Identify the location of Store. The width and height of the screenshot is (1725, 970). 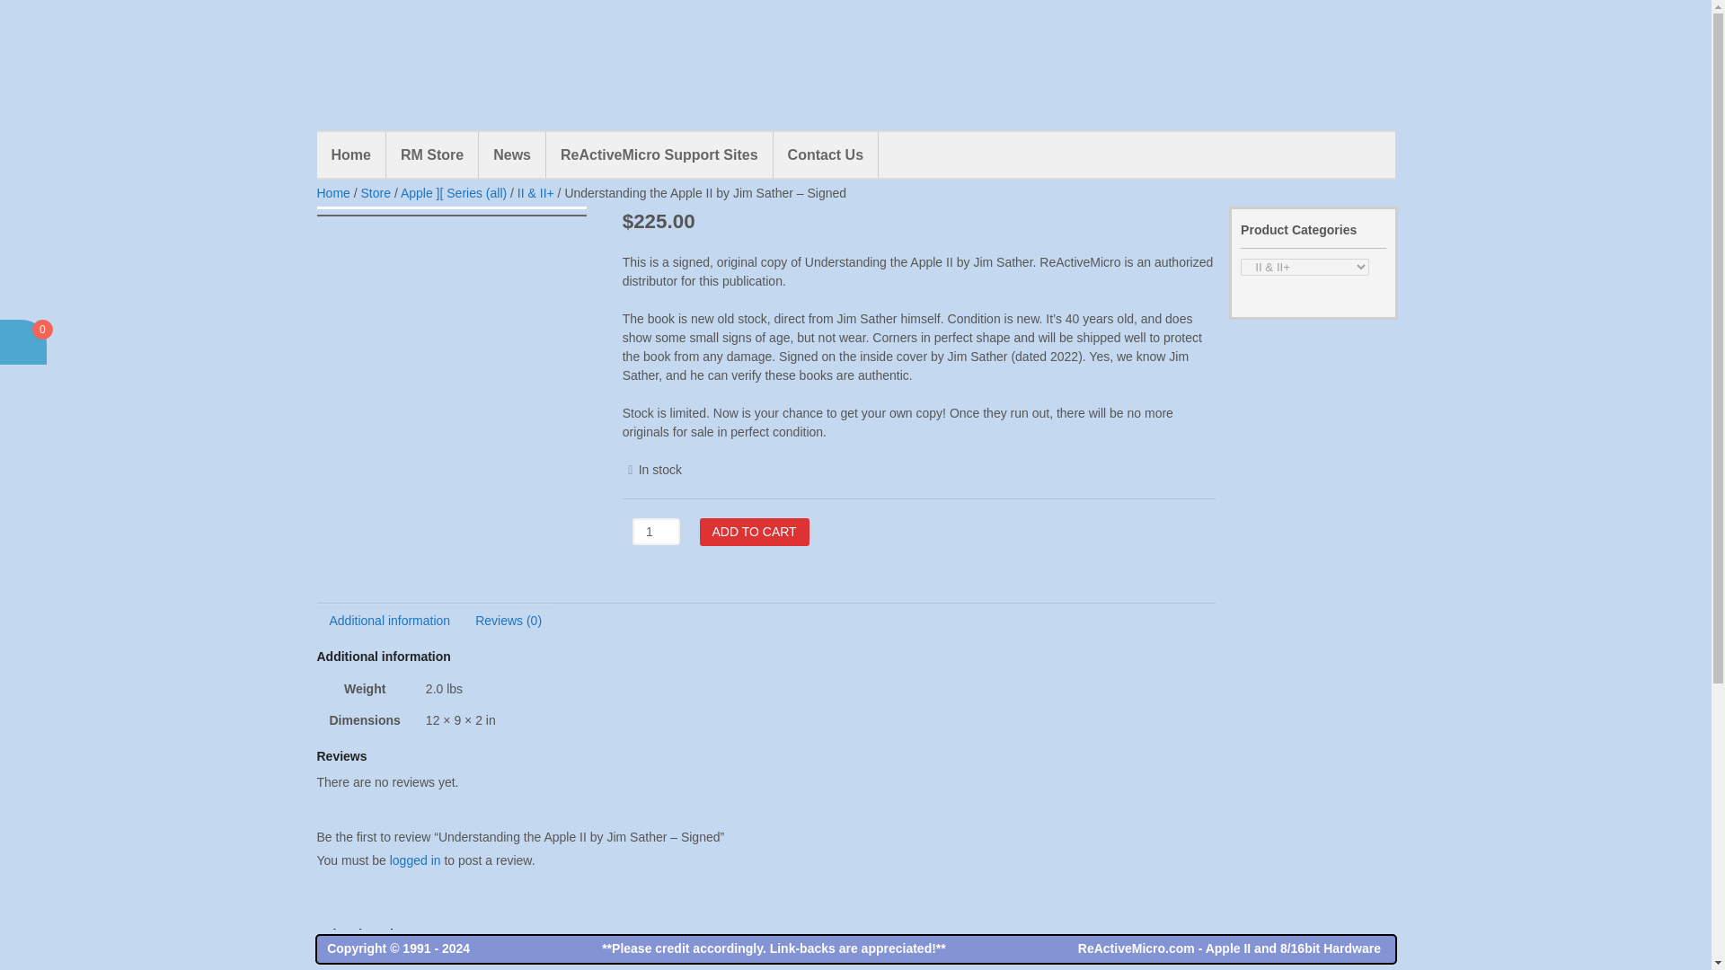
(376, 192).